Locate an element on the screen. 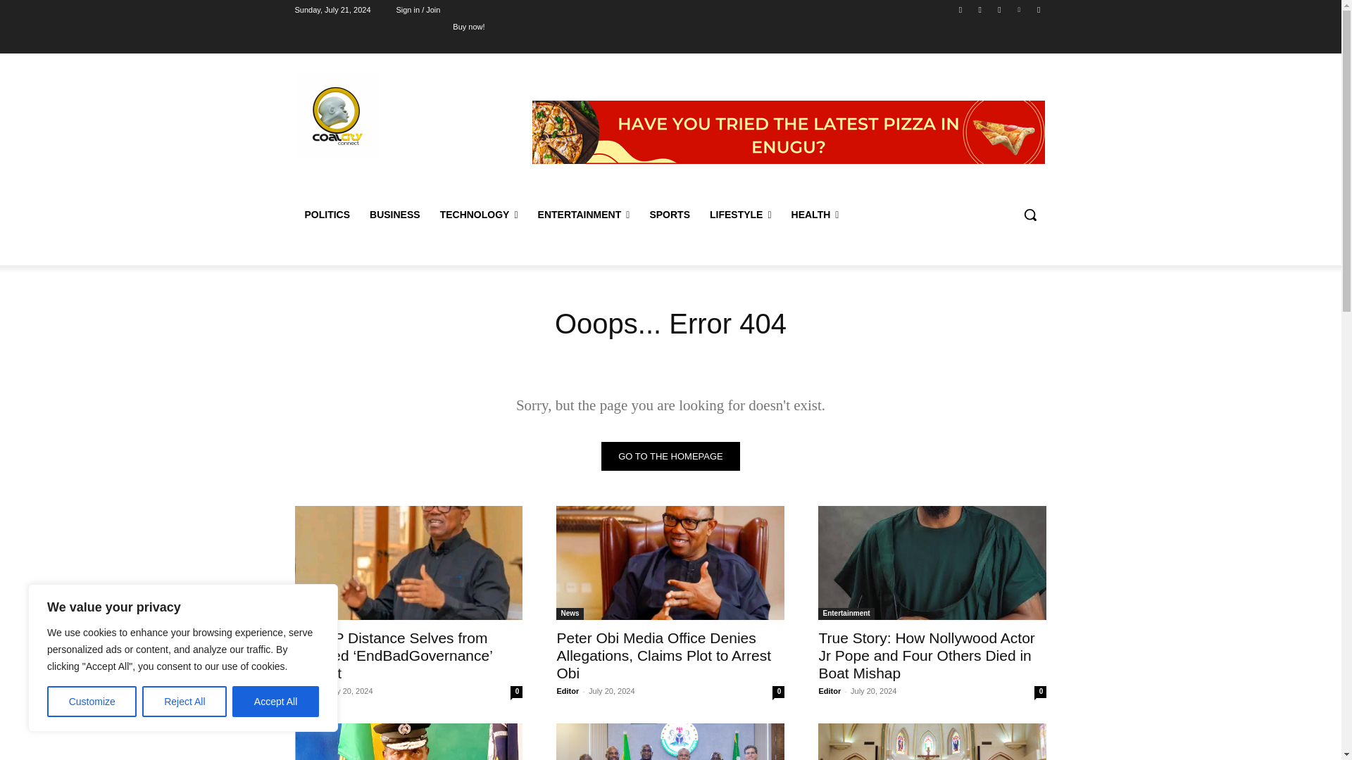 Image resolution: width=1352 pixels, height=760 pixels. Youtube is located at coordinates (1038, 9).